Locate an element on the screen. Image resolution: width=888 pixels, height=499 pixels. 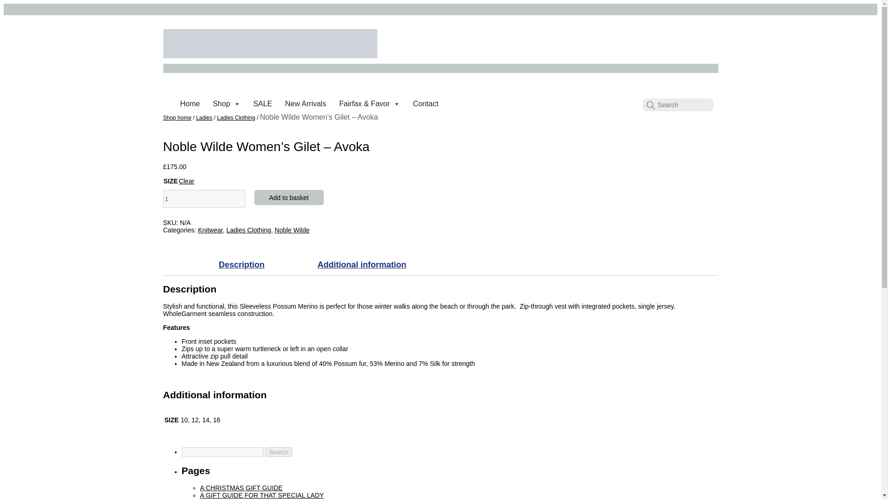
Additional information is located at coordinates (361, 264).